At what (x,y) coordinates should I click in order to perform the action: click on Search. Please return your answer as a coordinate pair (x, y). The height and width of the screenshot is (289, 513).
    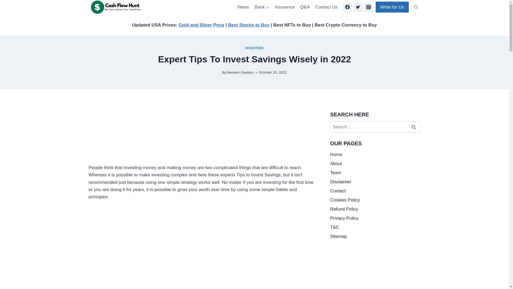
    Looking at the image, I should click on (414, 127).